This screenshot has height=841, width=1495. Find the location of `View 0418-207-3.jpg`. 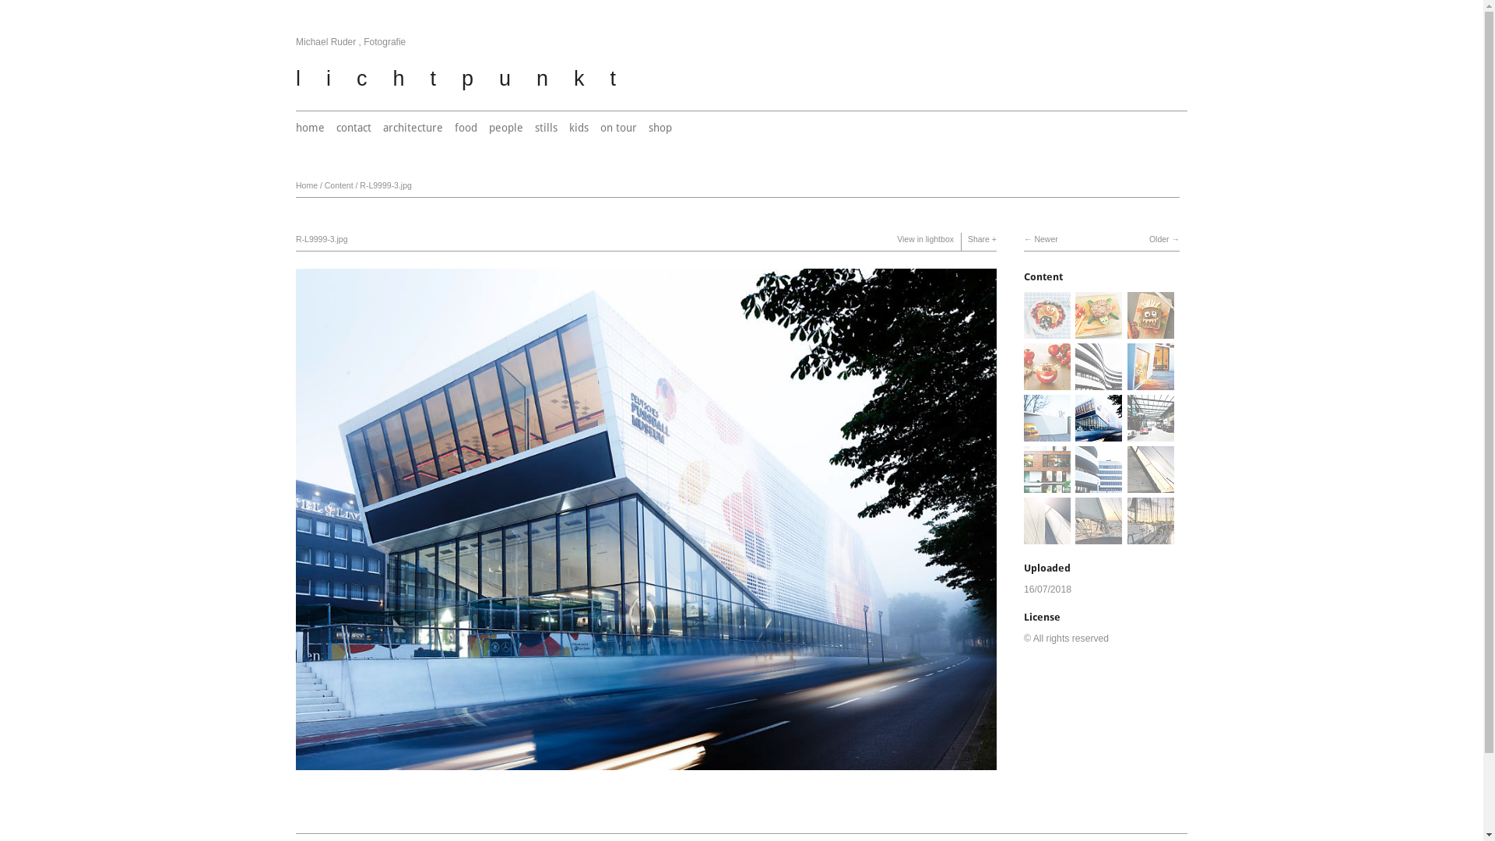

View 0418-207-3.jpg is located at coordinates (1047, 382).